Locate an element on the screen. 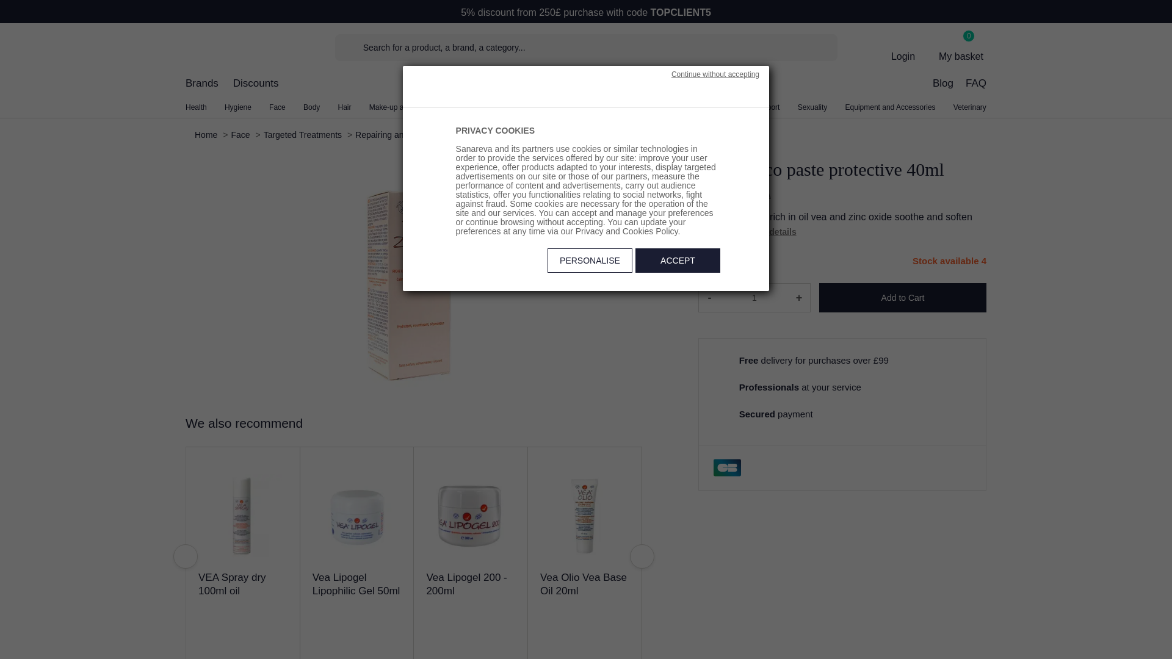  VEA Spray dry 100ml oil is located at coordinates (232, 585).